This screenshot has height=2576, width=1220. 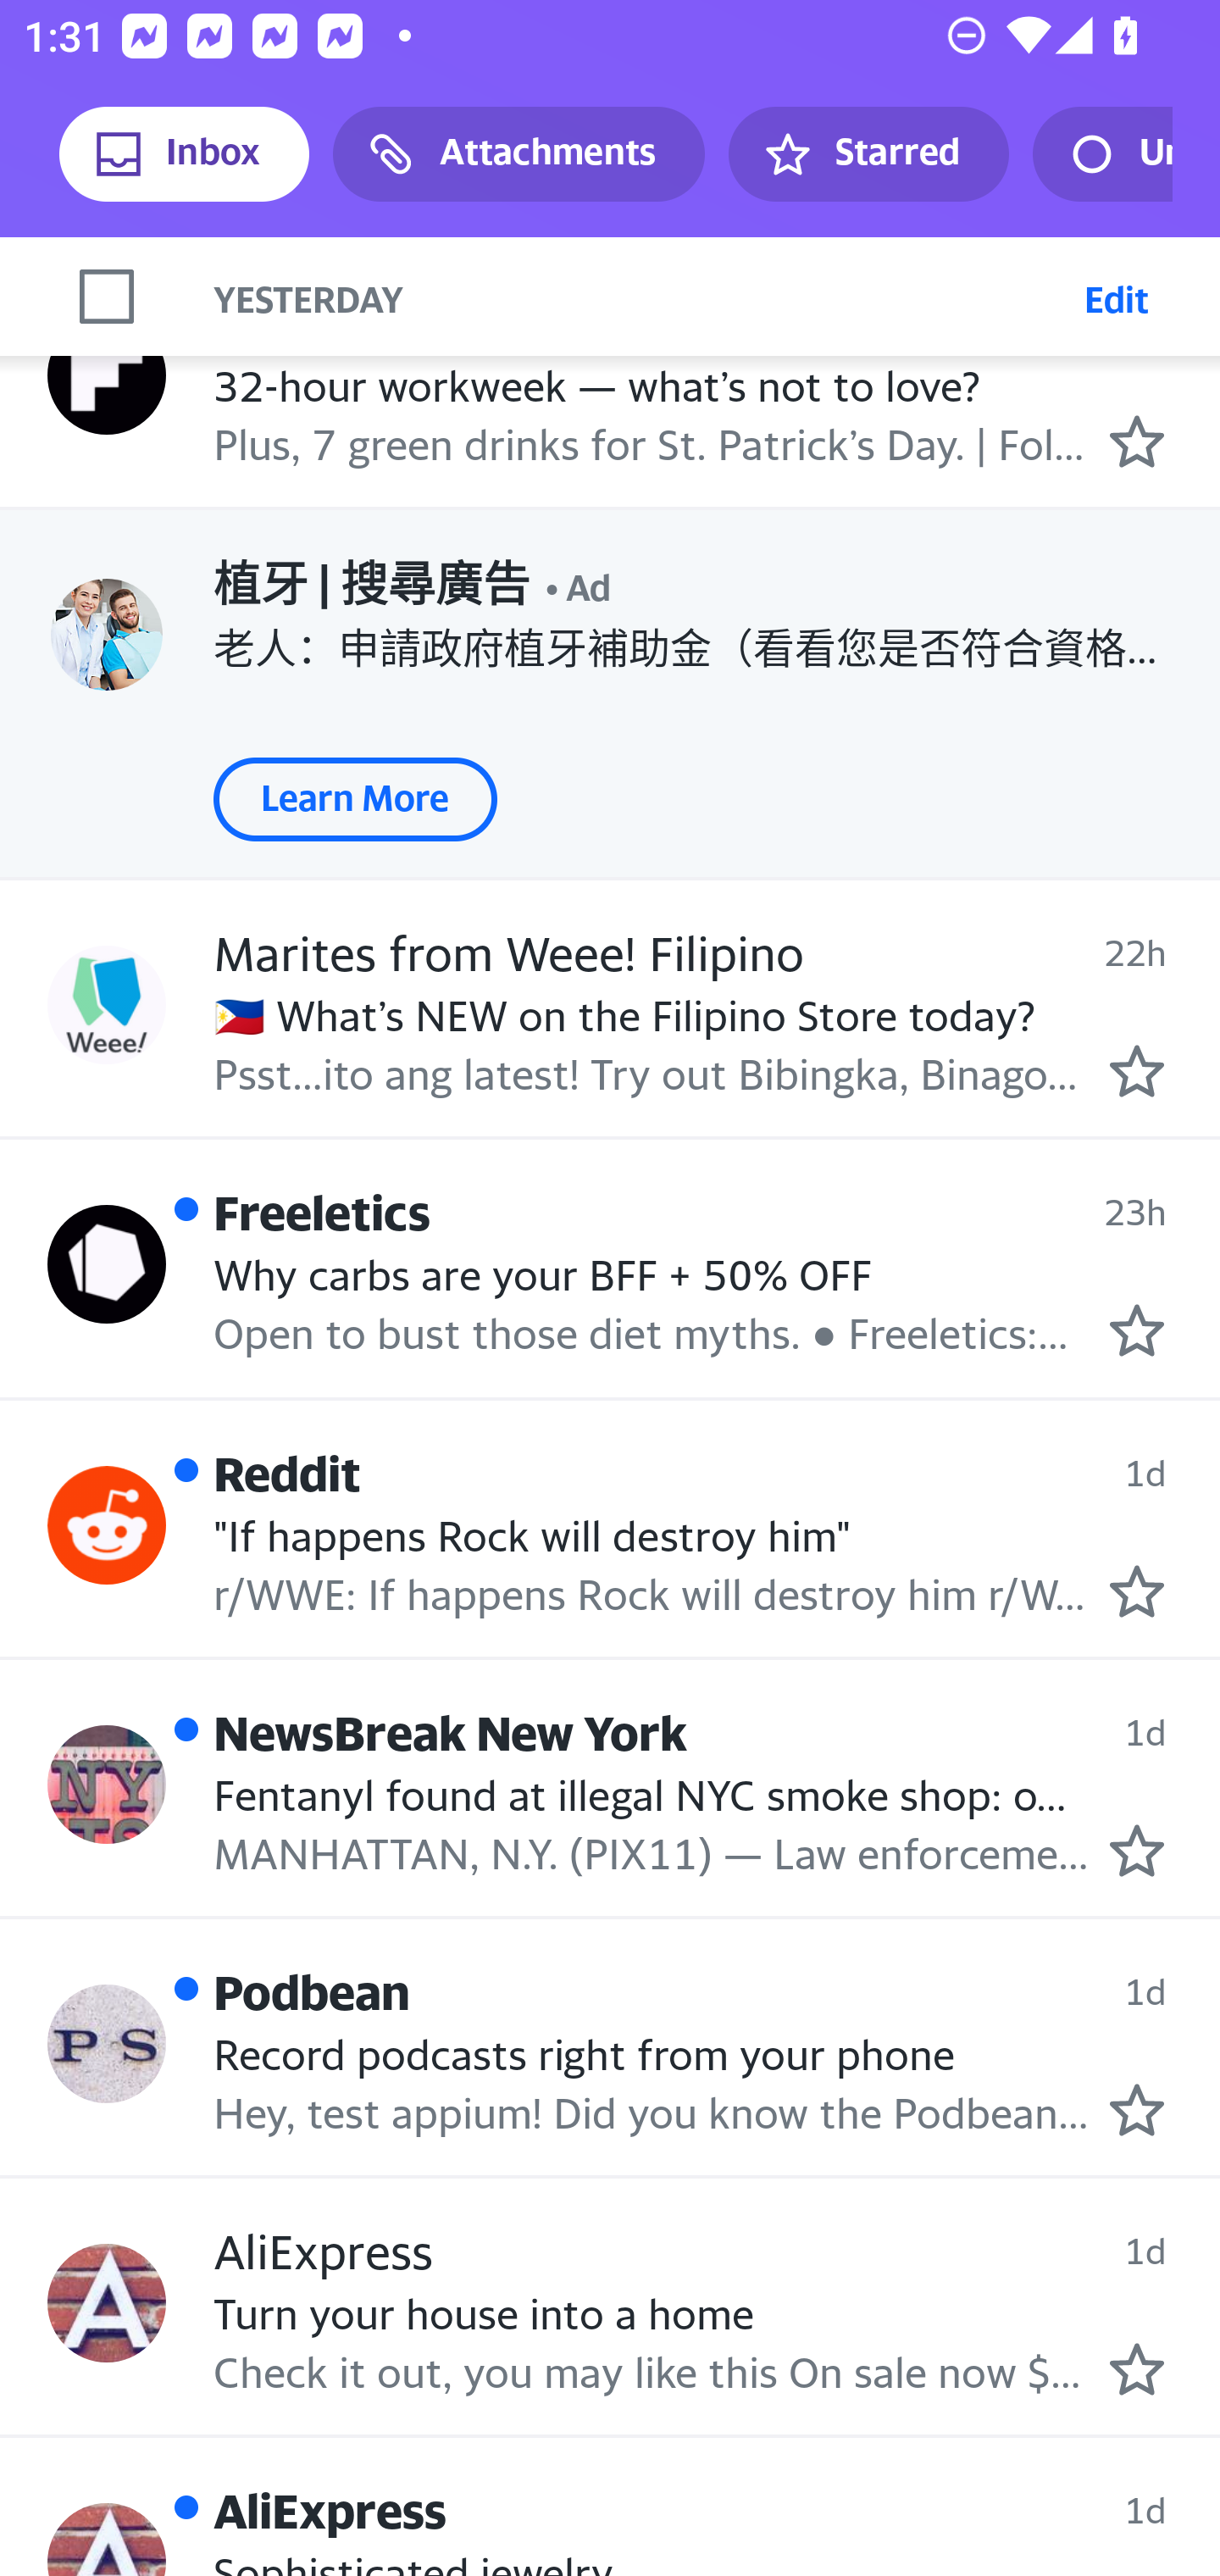 I want to click on Mark as starred., so click(x=1137, y=2368).